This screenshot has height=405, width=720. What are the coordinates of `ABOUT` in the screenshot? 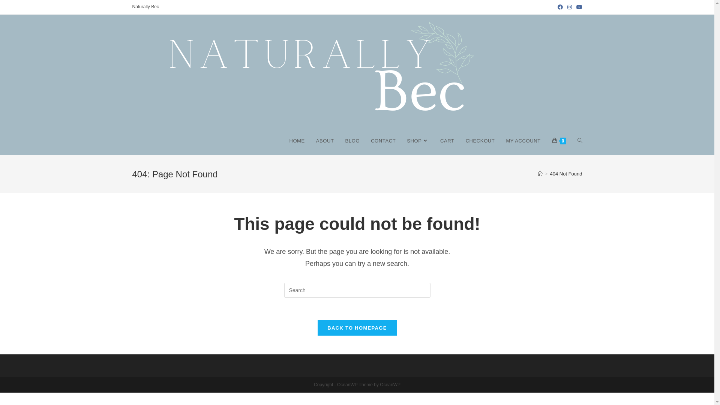 It's located at (325, 141).